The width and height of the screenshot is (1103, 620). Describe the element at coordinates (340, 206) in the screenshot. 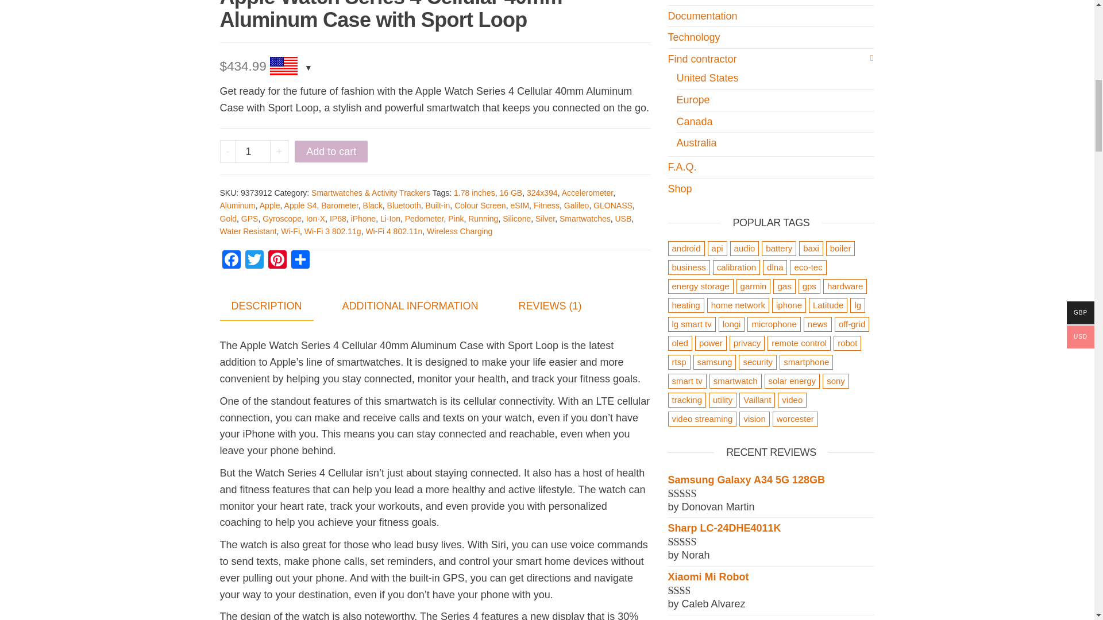

I see `Barometer` at that location.